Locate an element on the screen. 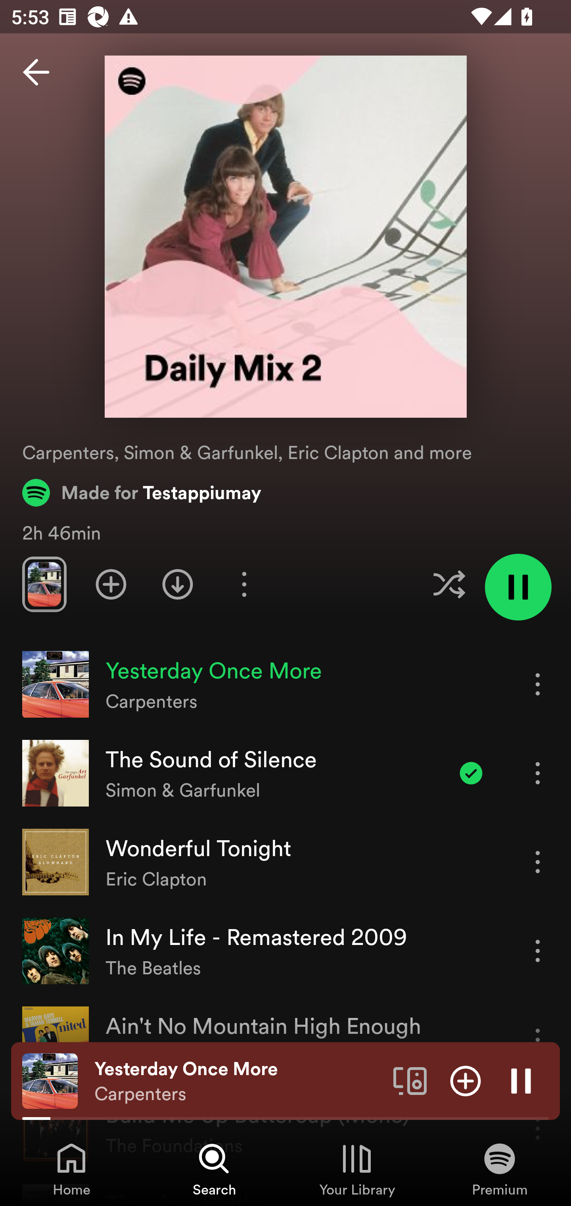 This screenshot has width=571, height=1206. Download is located at coordinates (178, 584).